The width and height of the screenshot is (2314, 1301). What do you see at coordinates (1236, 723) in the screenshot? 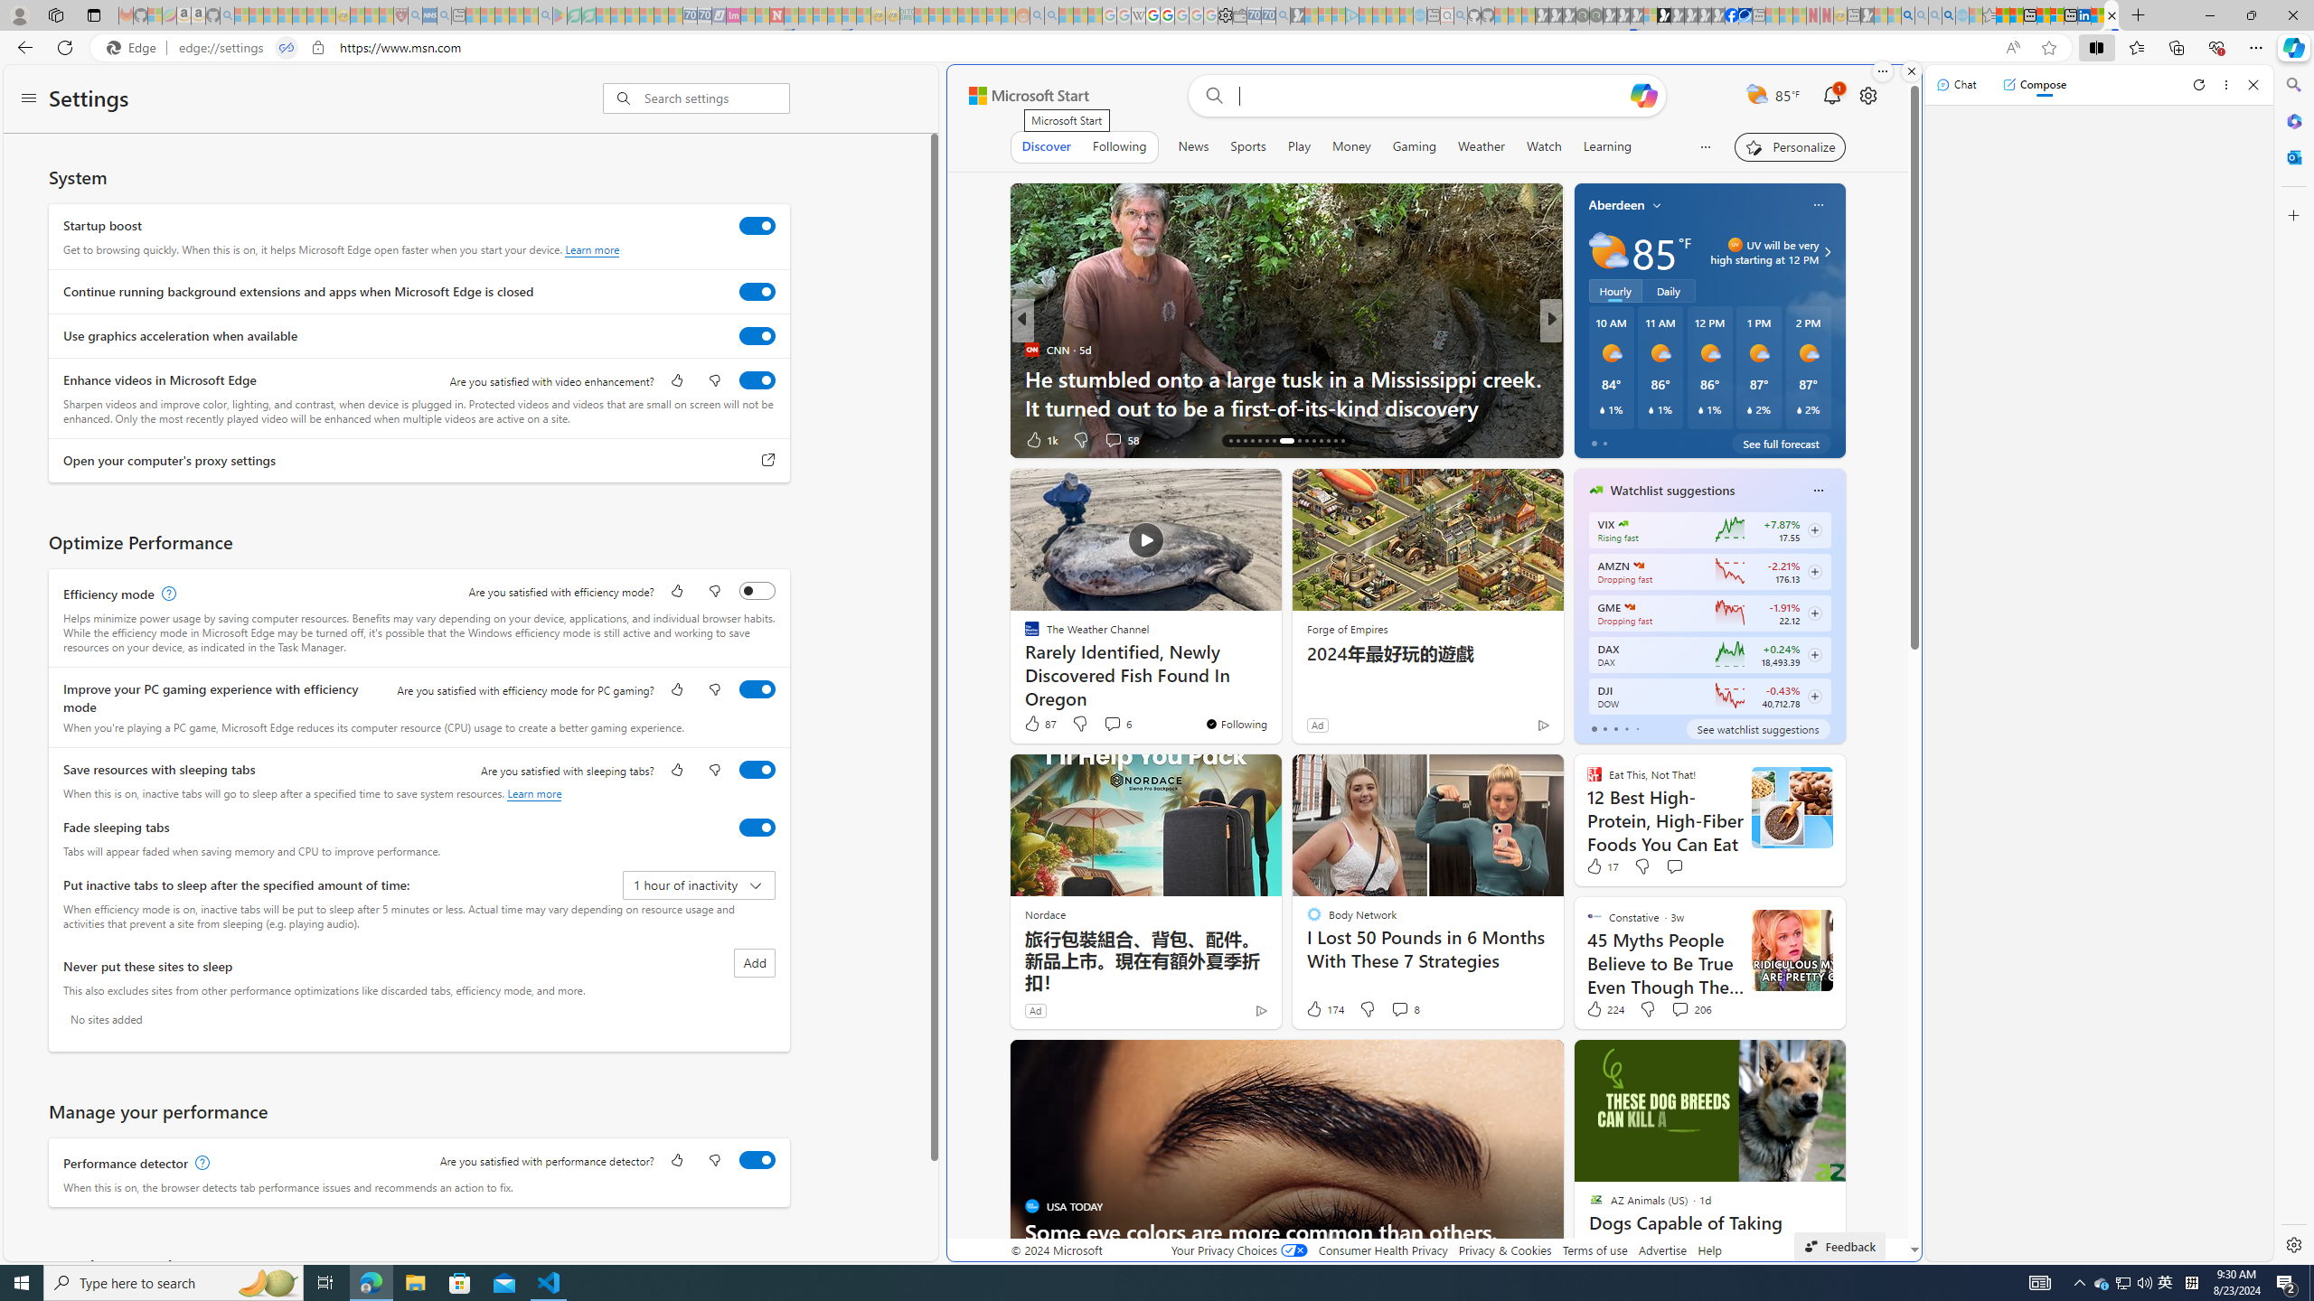
I see `You're following The Weather Channel` at bounding box center [1236, 723].